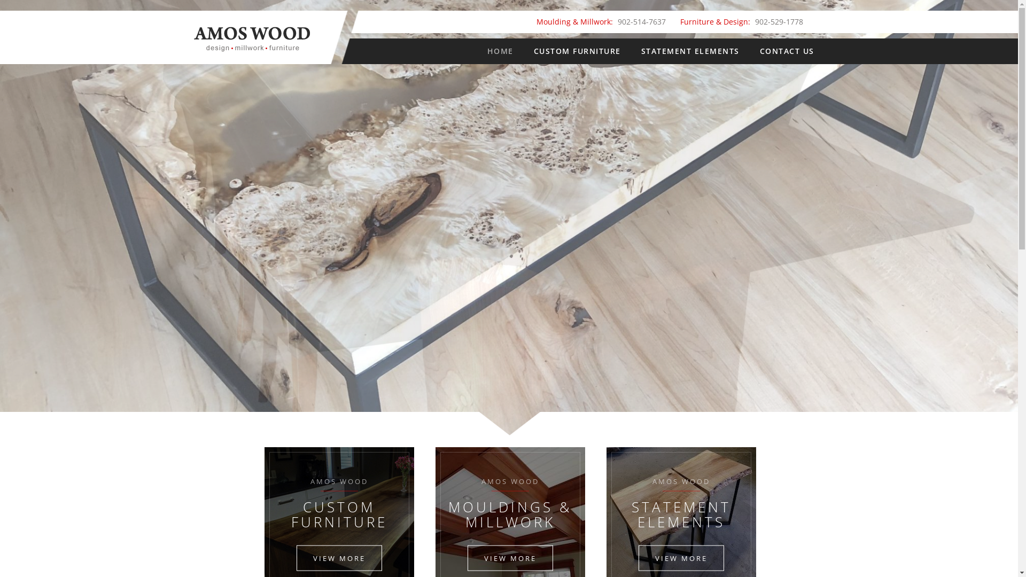  I want to click on 902-514-7637, so click(642, 21).